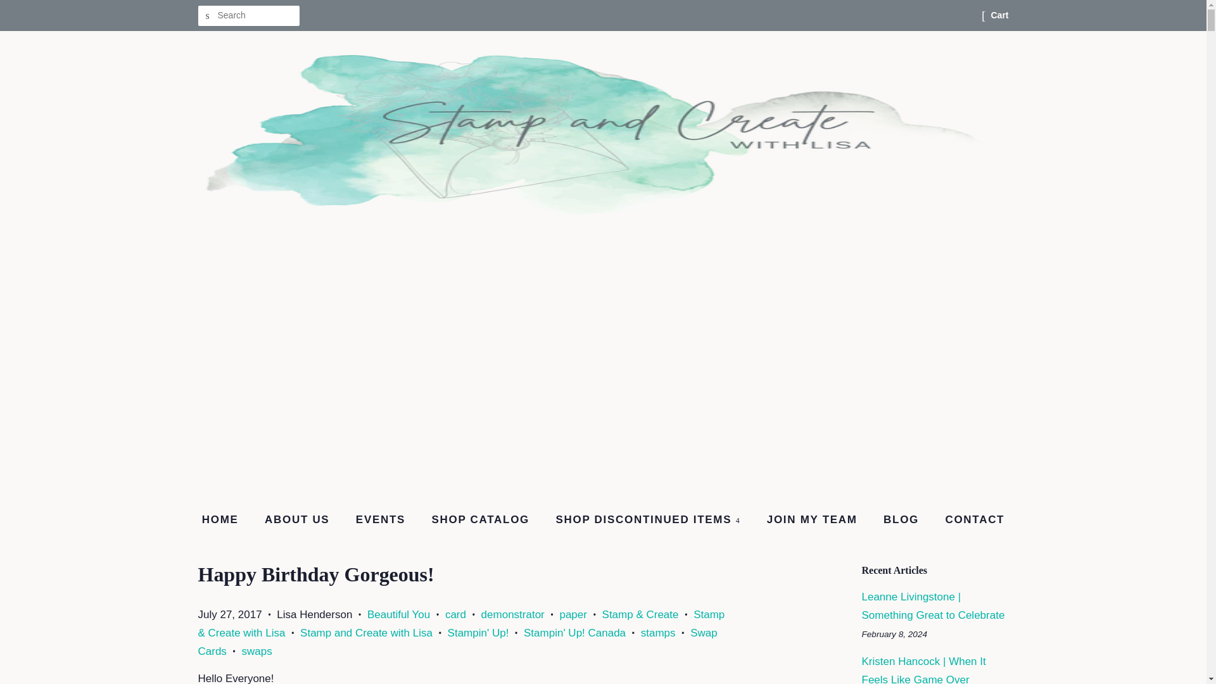 Image resolution: width=1216 pixels, height=684 pixels. What do you see at coordinates (298, 521) in the screenshot?
I see `ABOUT US` at bounding box center [298, 521].